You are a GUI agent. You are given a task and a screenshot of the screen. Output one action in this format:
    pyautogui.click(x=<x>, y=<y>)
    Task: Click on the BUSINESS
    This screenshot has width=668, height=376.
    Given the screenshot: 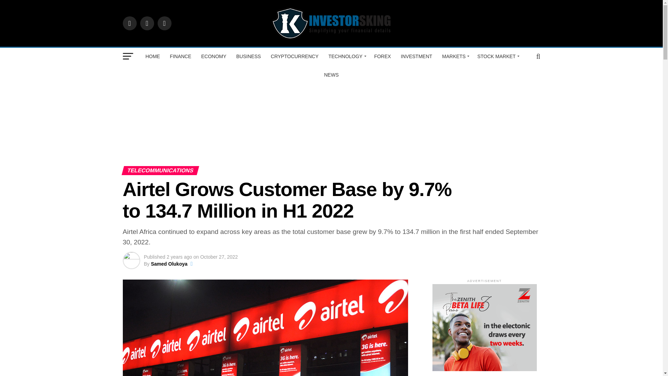 What is the action you would take?
    pyautogui.click(x=248, y=56)
    